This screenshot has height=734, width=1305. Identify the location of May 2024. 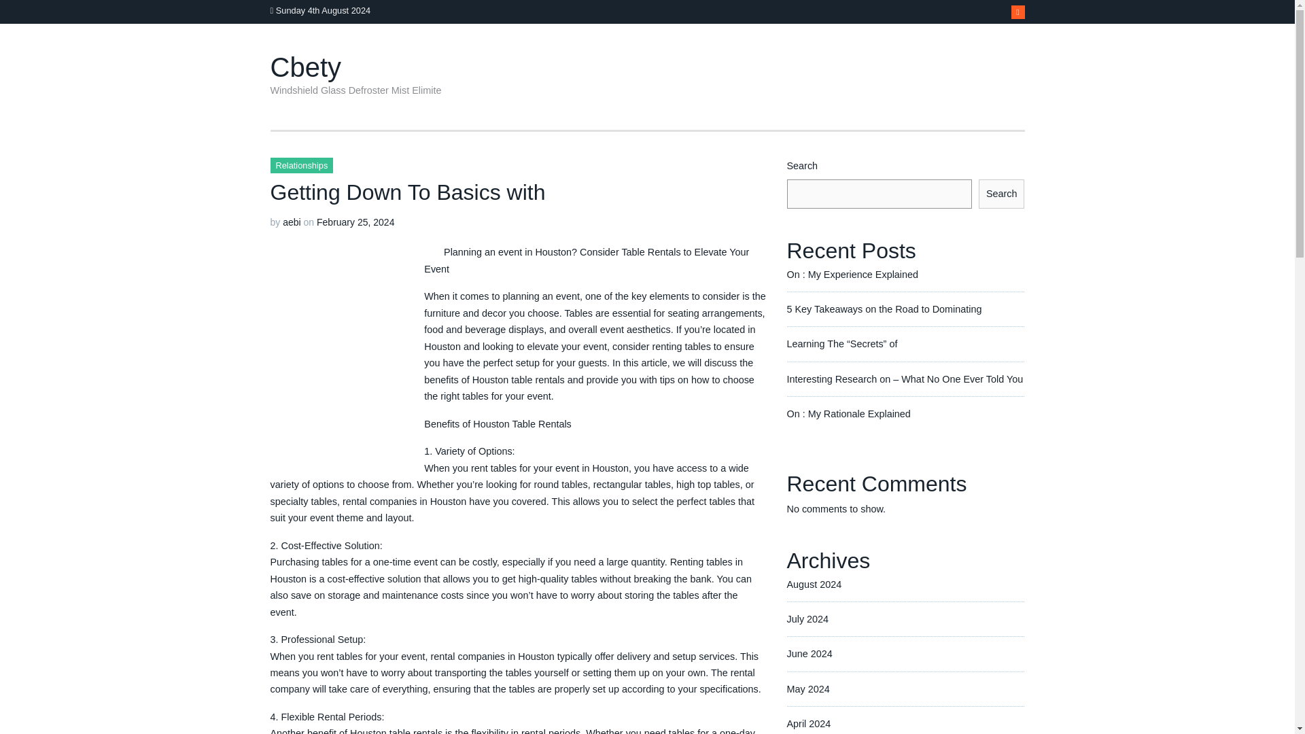
(808, 688).